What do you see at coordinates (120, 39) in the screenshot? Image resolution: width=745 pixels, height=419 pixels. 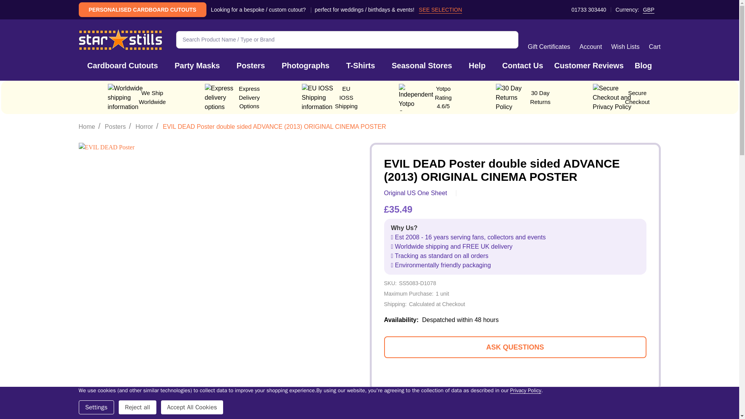 I see `Starstills.com` at bounding box center [120, 39].